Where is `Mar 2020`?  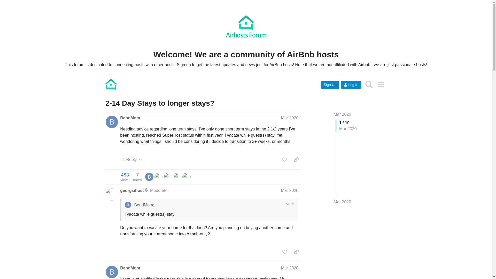 Mar 2020 is located at coordinates (158, 177).